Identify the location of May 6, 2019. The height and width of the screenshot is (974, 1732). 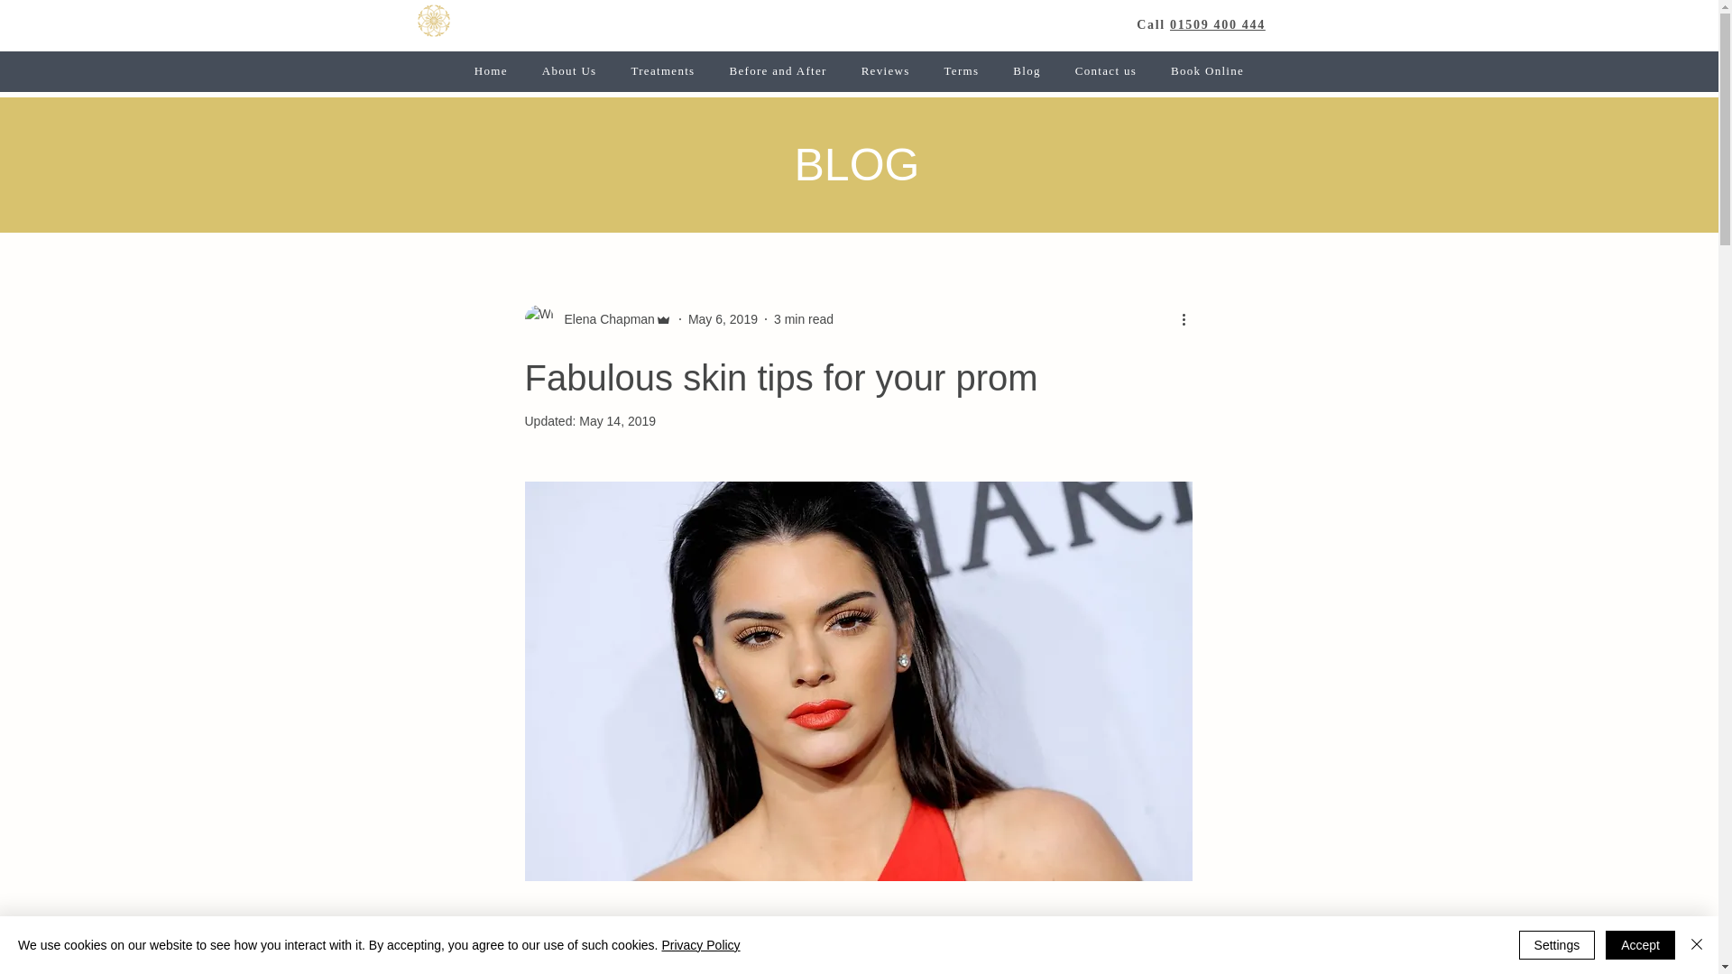
(723, 318).